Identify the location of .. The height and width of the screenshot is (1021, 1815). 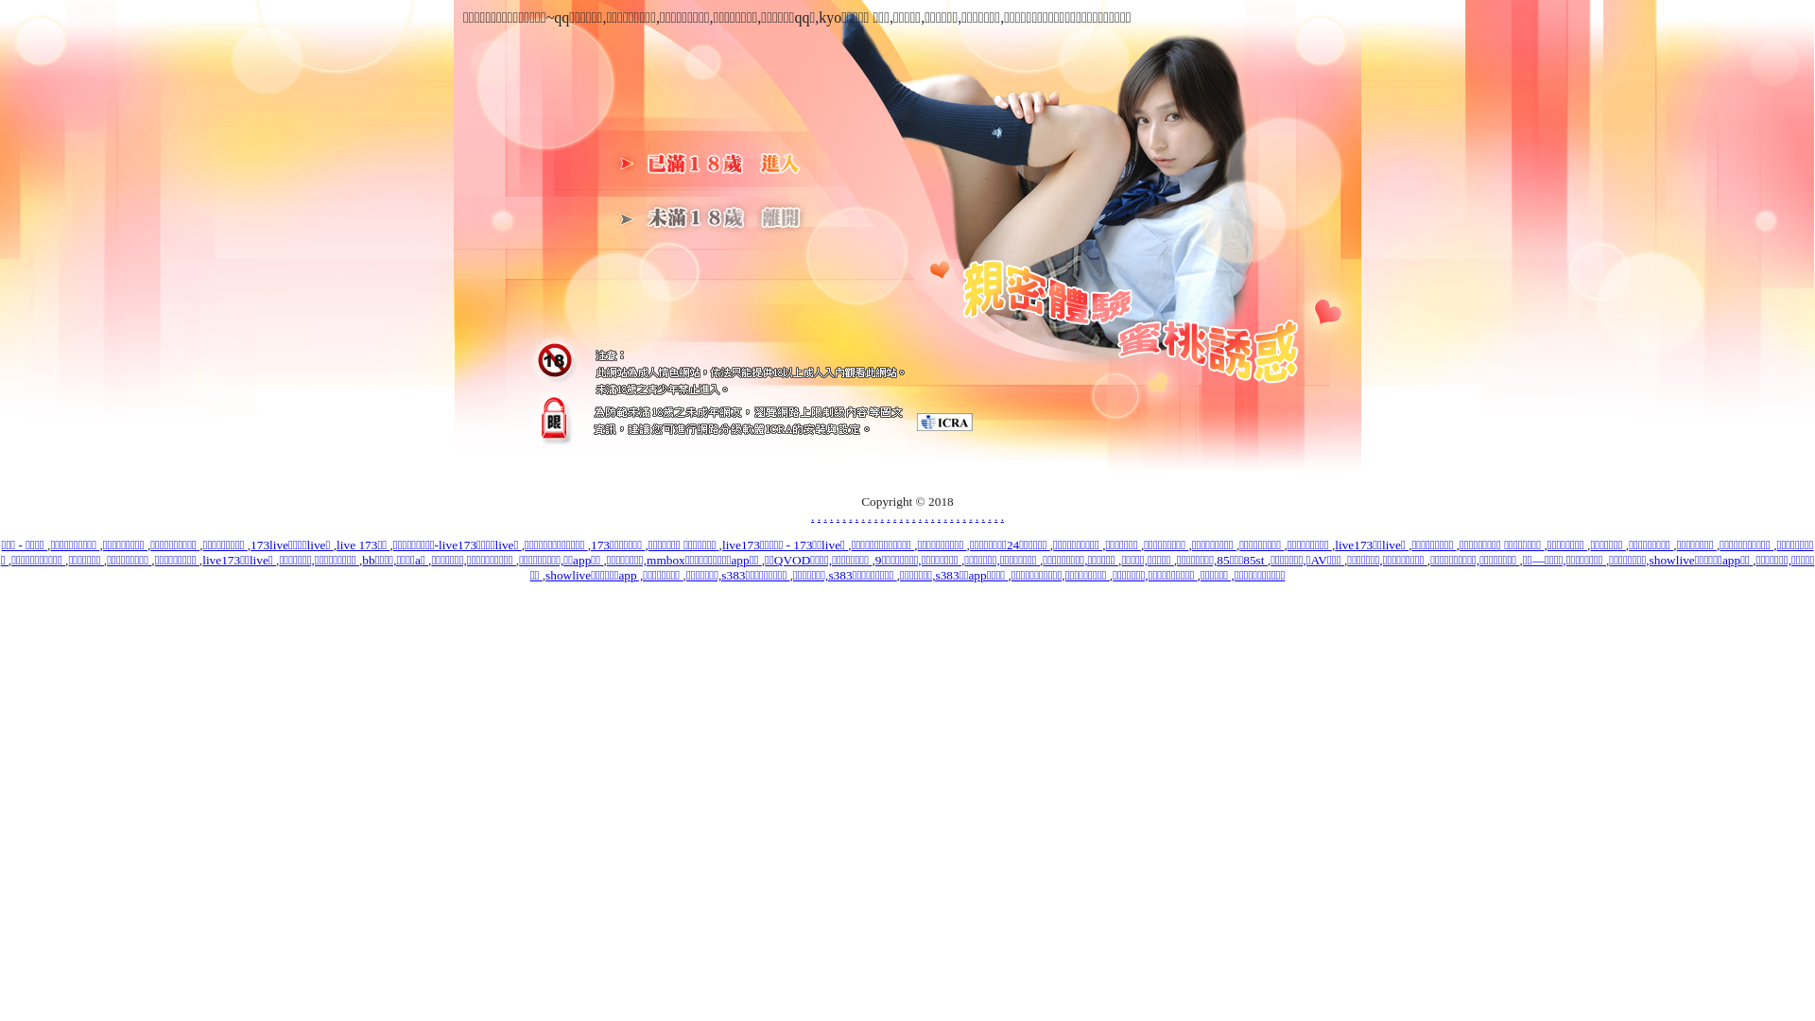
(932, 516).